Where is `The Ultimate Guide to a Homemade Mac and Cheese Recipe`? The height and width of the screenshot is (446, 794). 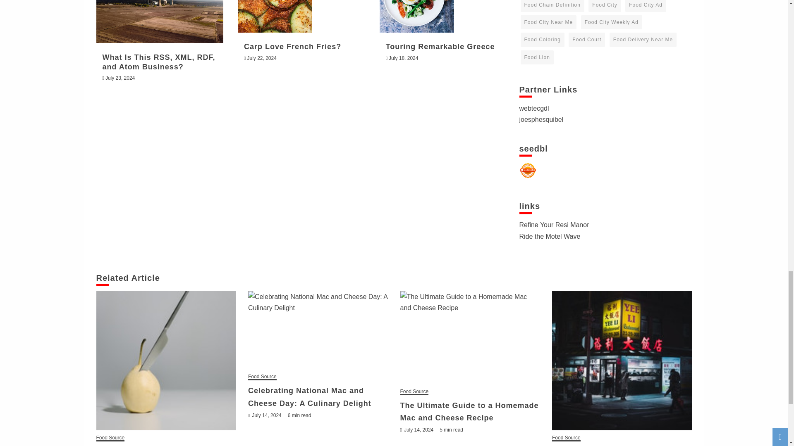
The Ultimate Guide to a Homemade Mac and Cheese Recipe is located at coordinates (470, 337).